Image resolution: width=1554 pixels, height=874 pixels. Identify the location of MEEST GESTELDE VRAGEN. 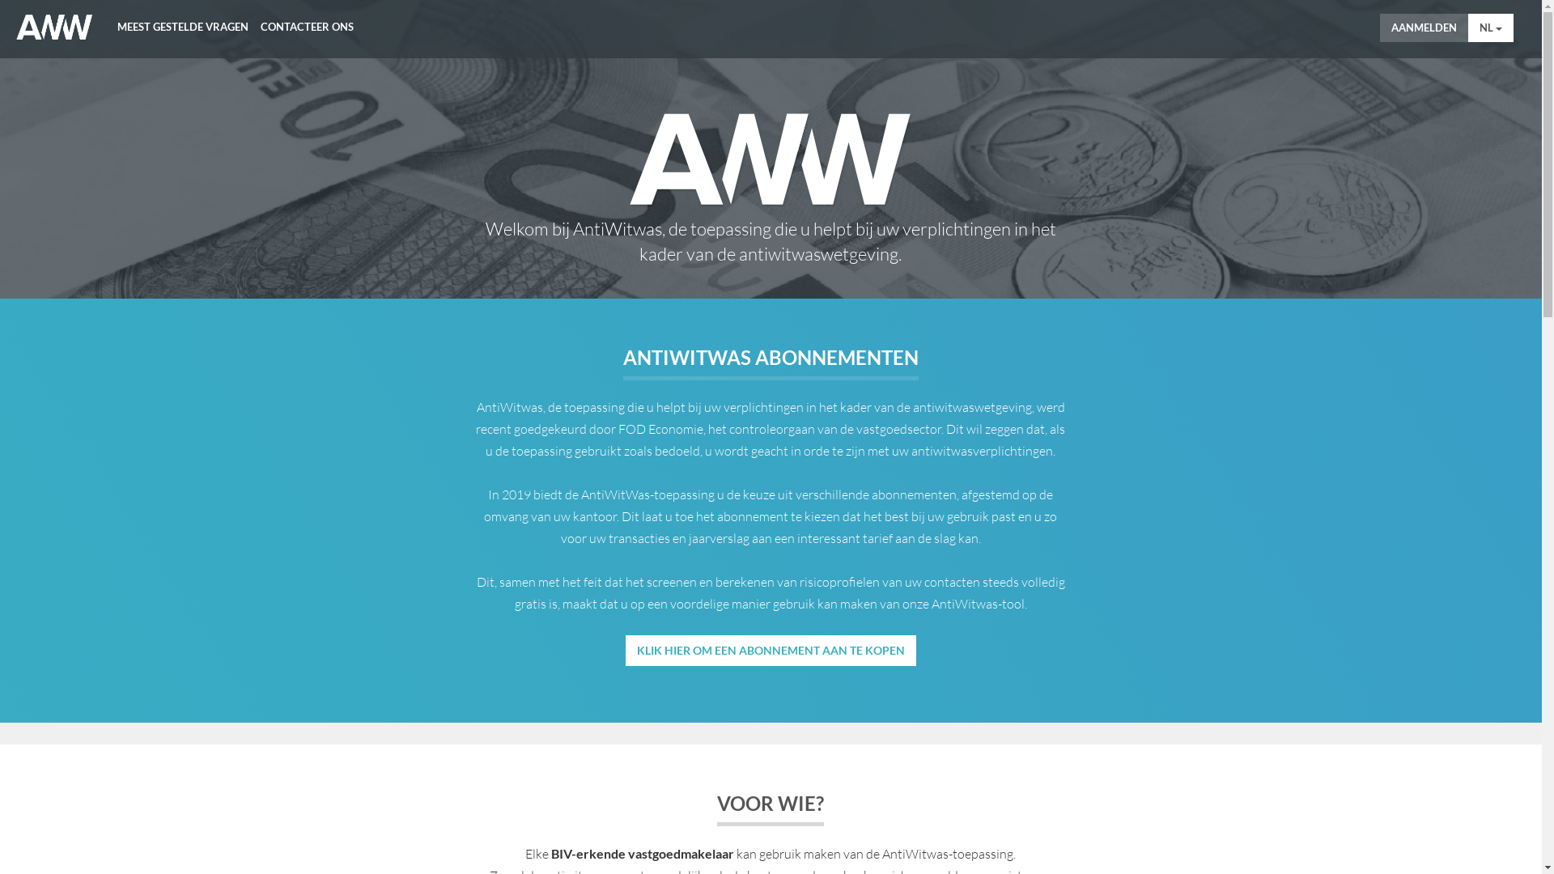
(183, 21).